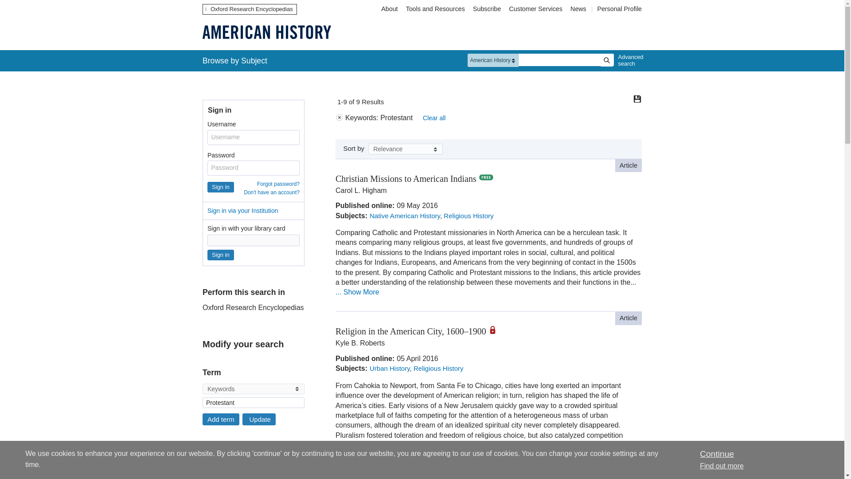 The image size is (851, 479). I want to click on Browse by Subject, so click(235, 60).